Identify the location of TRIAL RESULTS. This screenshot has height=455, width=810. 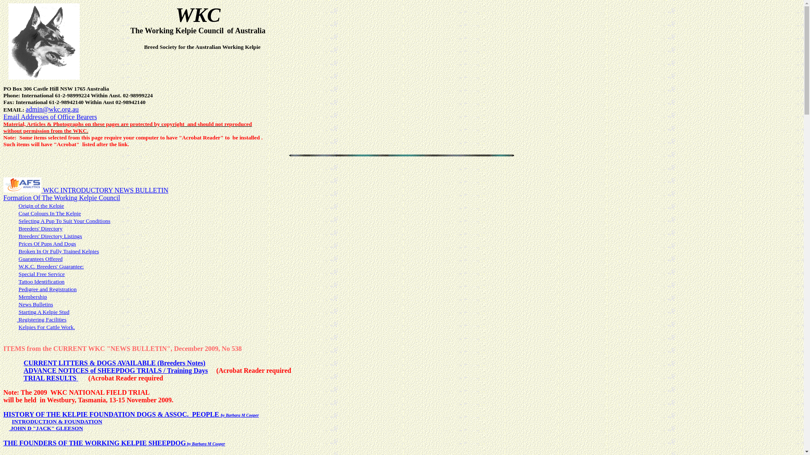
(50, 378).